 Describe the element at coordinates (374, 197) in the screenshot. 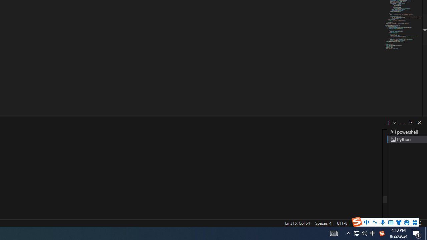

I see `Class: NetUIButton` at that location.